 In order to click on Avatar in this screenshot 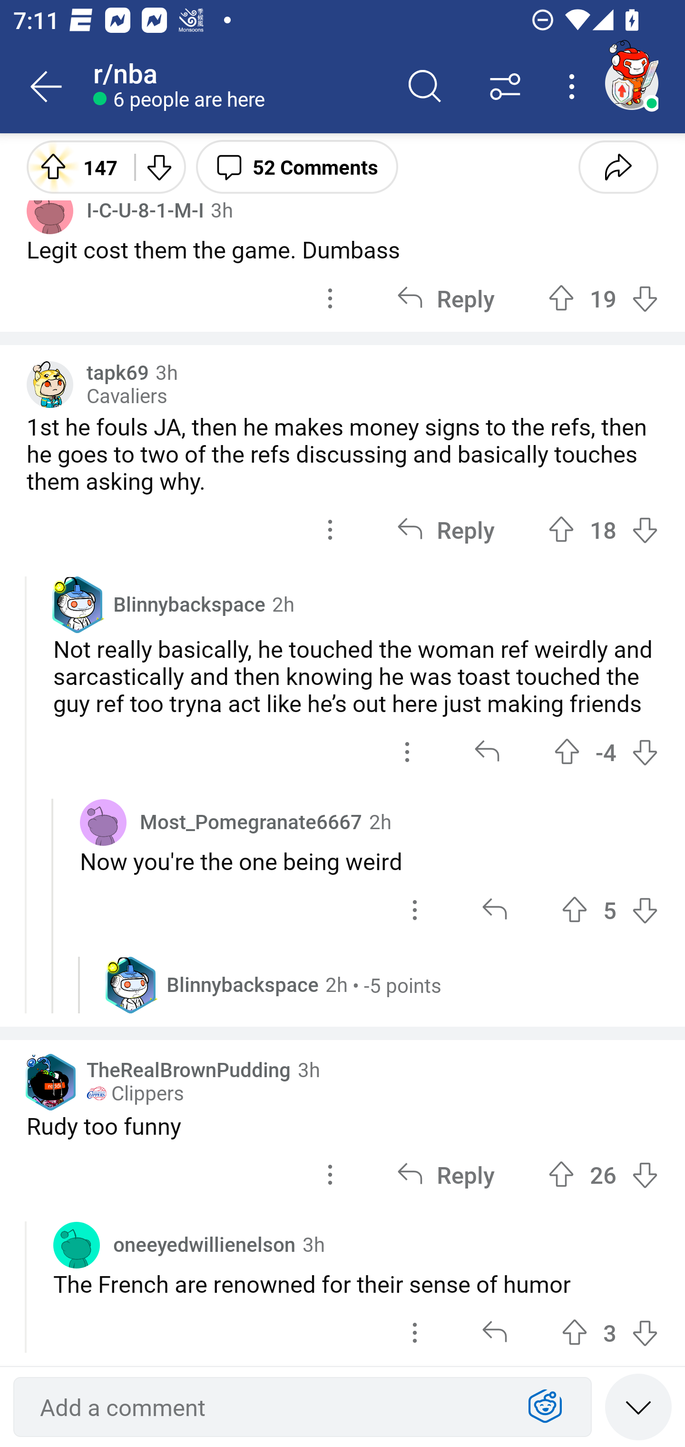, I will do `click(103, 822)`.